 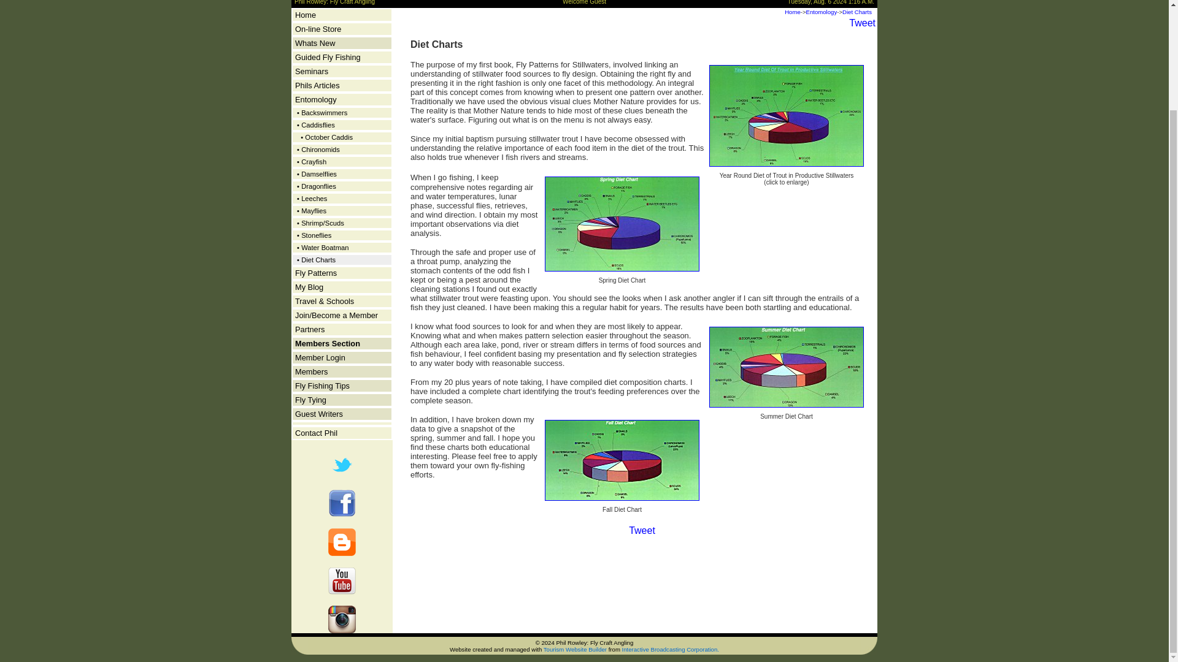 What do you see at coordinates (328, 58) in the screenshot?
I see `Guided Fly Fishing` at bounding box center [328, 58].